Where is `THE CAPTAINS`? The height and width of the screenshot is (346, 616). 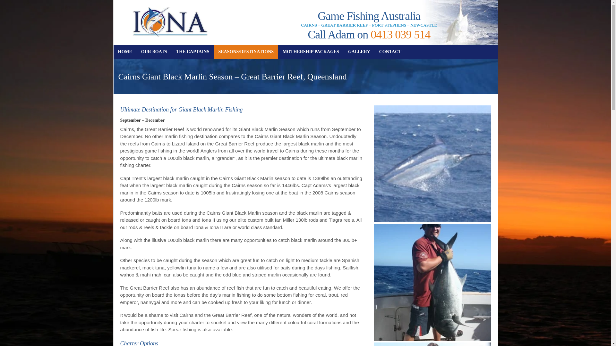 THE CAPTAINS is located at coordinates (193, 52).